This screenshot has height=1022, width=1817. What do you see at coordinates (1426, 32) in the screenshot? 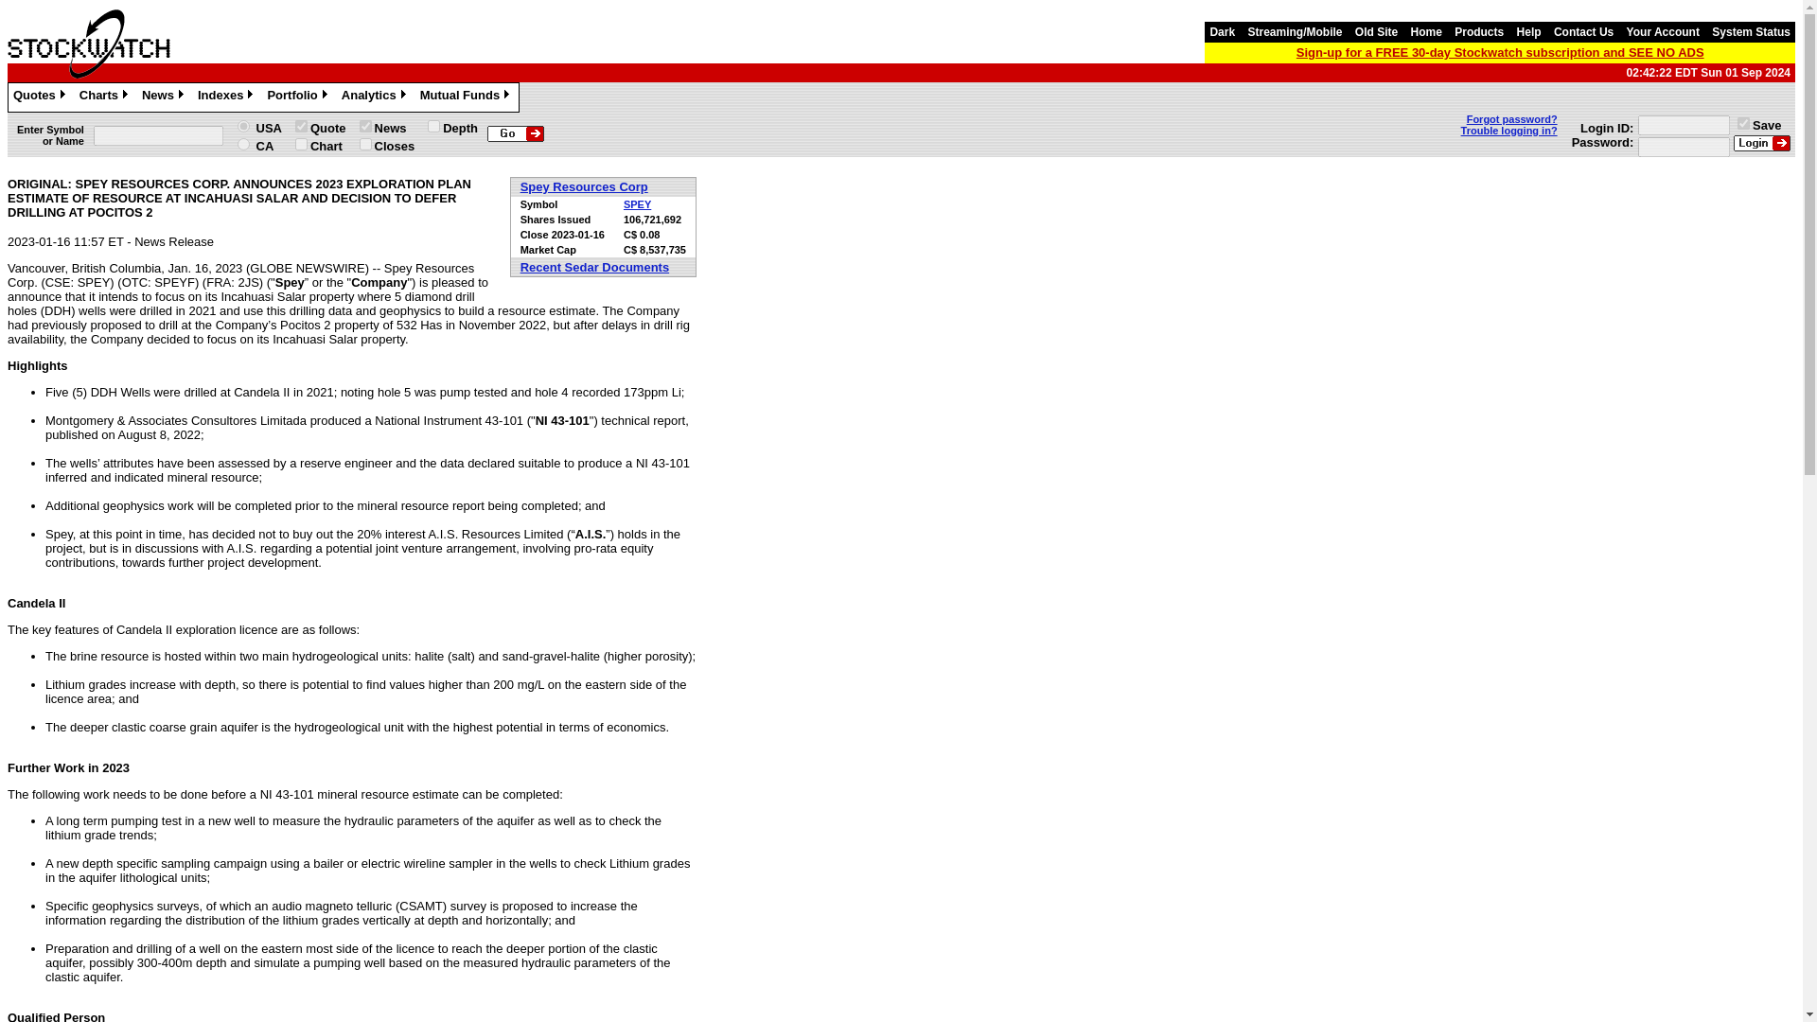
I see `Home` at bounding box center [1426, 32].